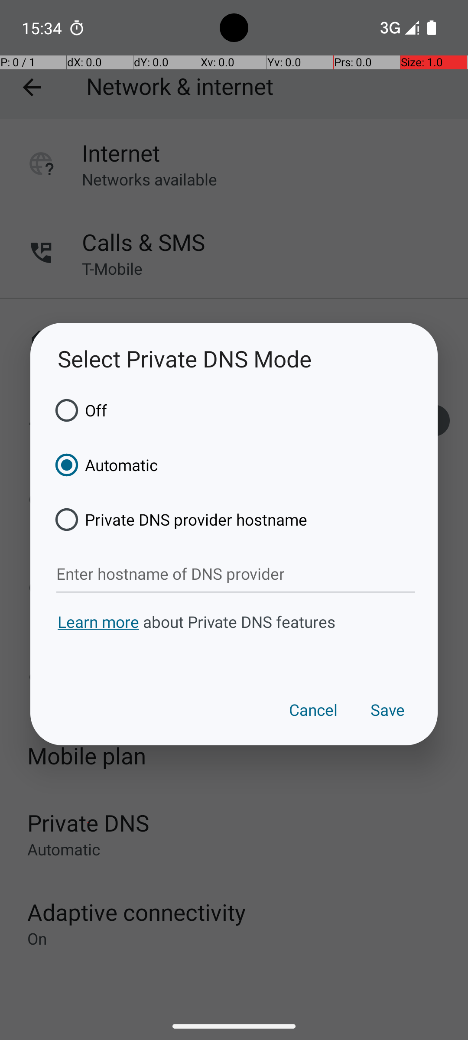 The width and height of the screenshot is (468, 1040). Describe the element at coordinates (178, 520) in the screenshot. I see `Private DNS provider hostname` at that location.